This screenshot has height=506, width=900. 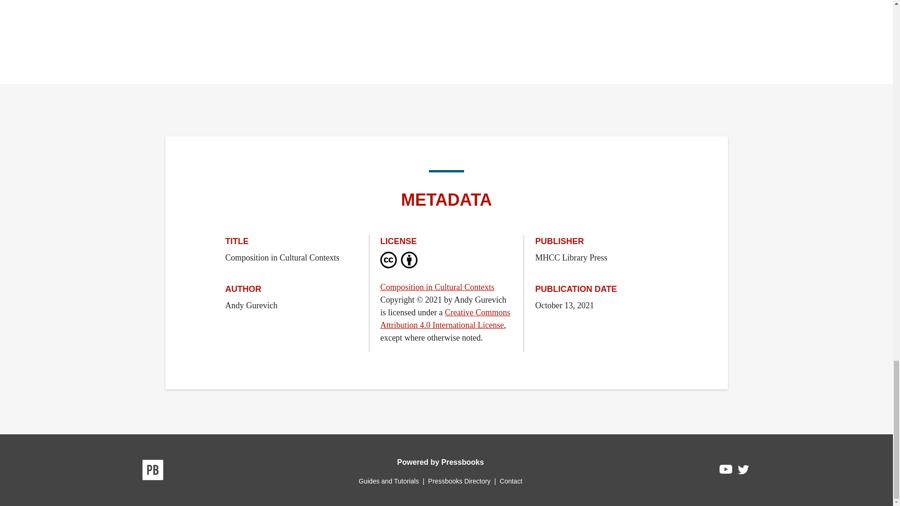 What do you see at coordinates (445, 319) in the screenshot?
I see `Creative Commons Attribution 4.0 International License` at bounding box center [445, 319].